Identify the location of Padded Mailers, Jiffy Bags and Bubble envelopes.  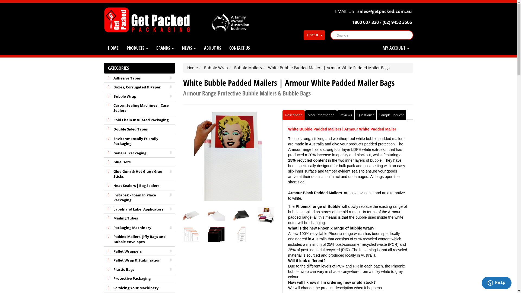
(139, 239).